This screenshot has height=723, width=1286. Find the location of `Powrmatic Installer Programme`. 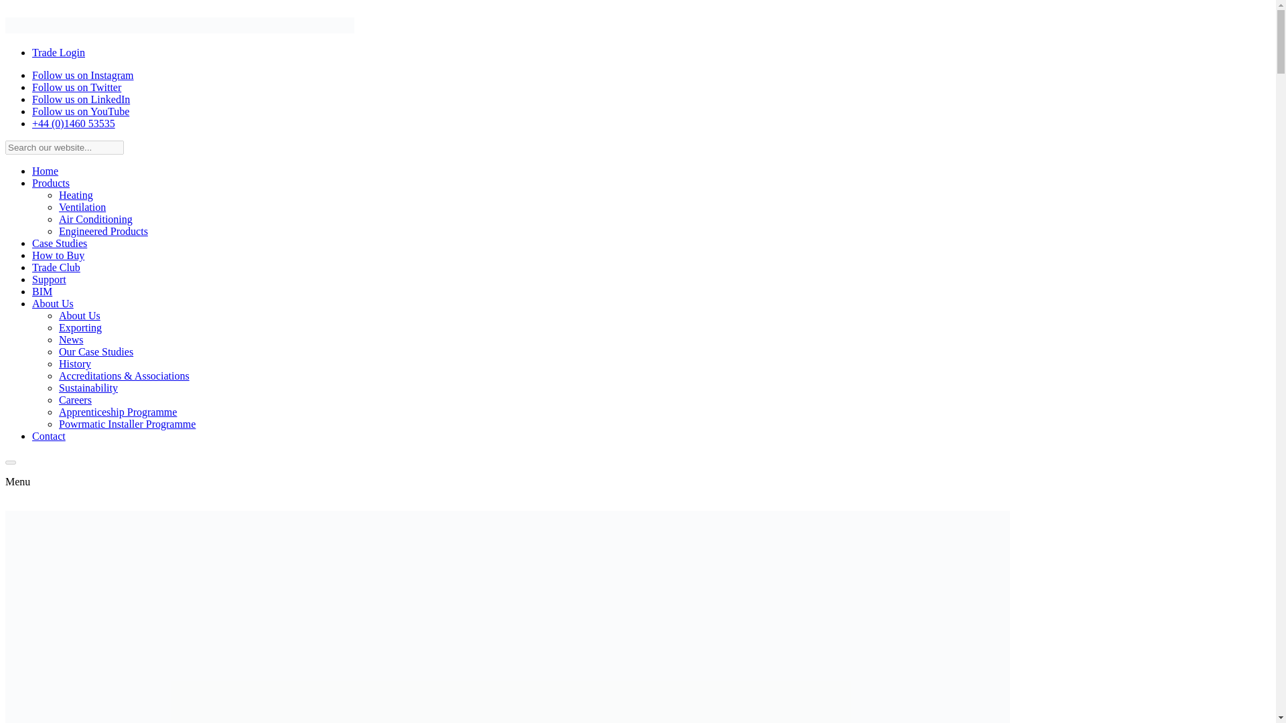

Powrmatic Installer Programme is located at coordinates (127, 424).